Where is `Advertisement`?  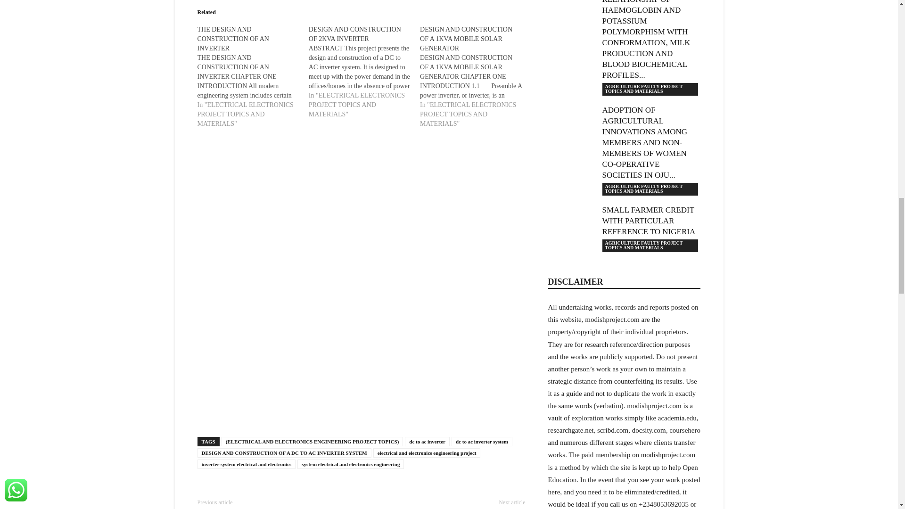
Advertisement is located at coordinates (361, 359).